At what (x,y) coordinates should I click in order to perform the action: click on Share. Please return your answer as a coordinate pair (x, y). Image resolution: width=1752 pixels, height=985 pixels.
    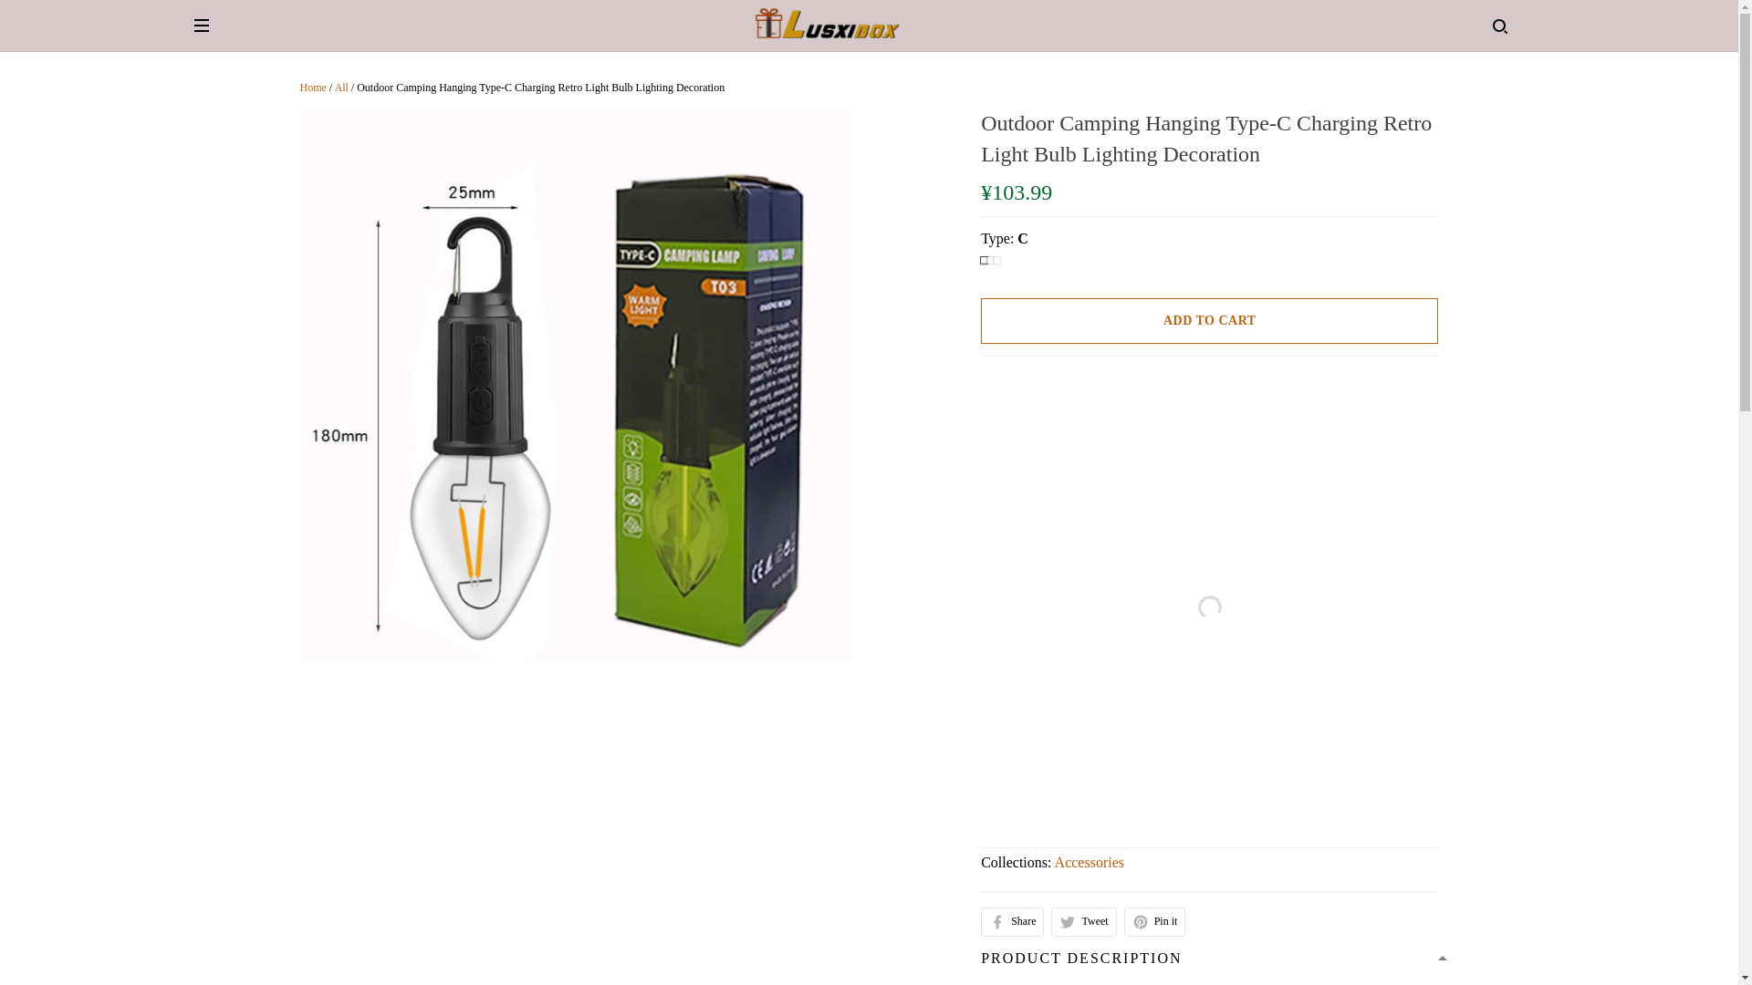
    Looking at the image, I should click on (1013, 921).